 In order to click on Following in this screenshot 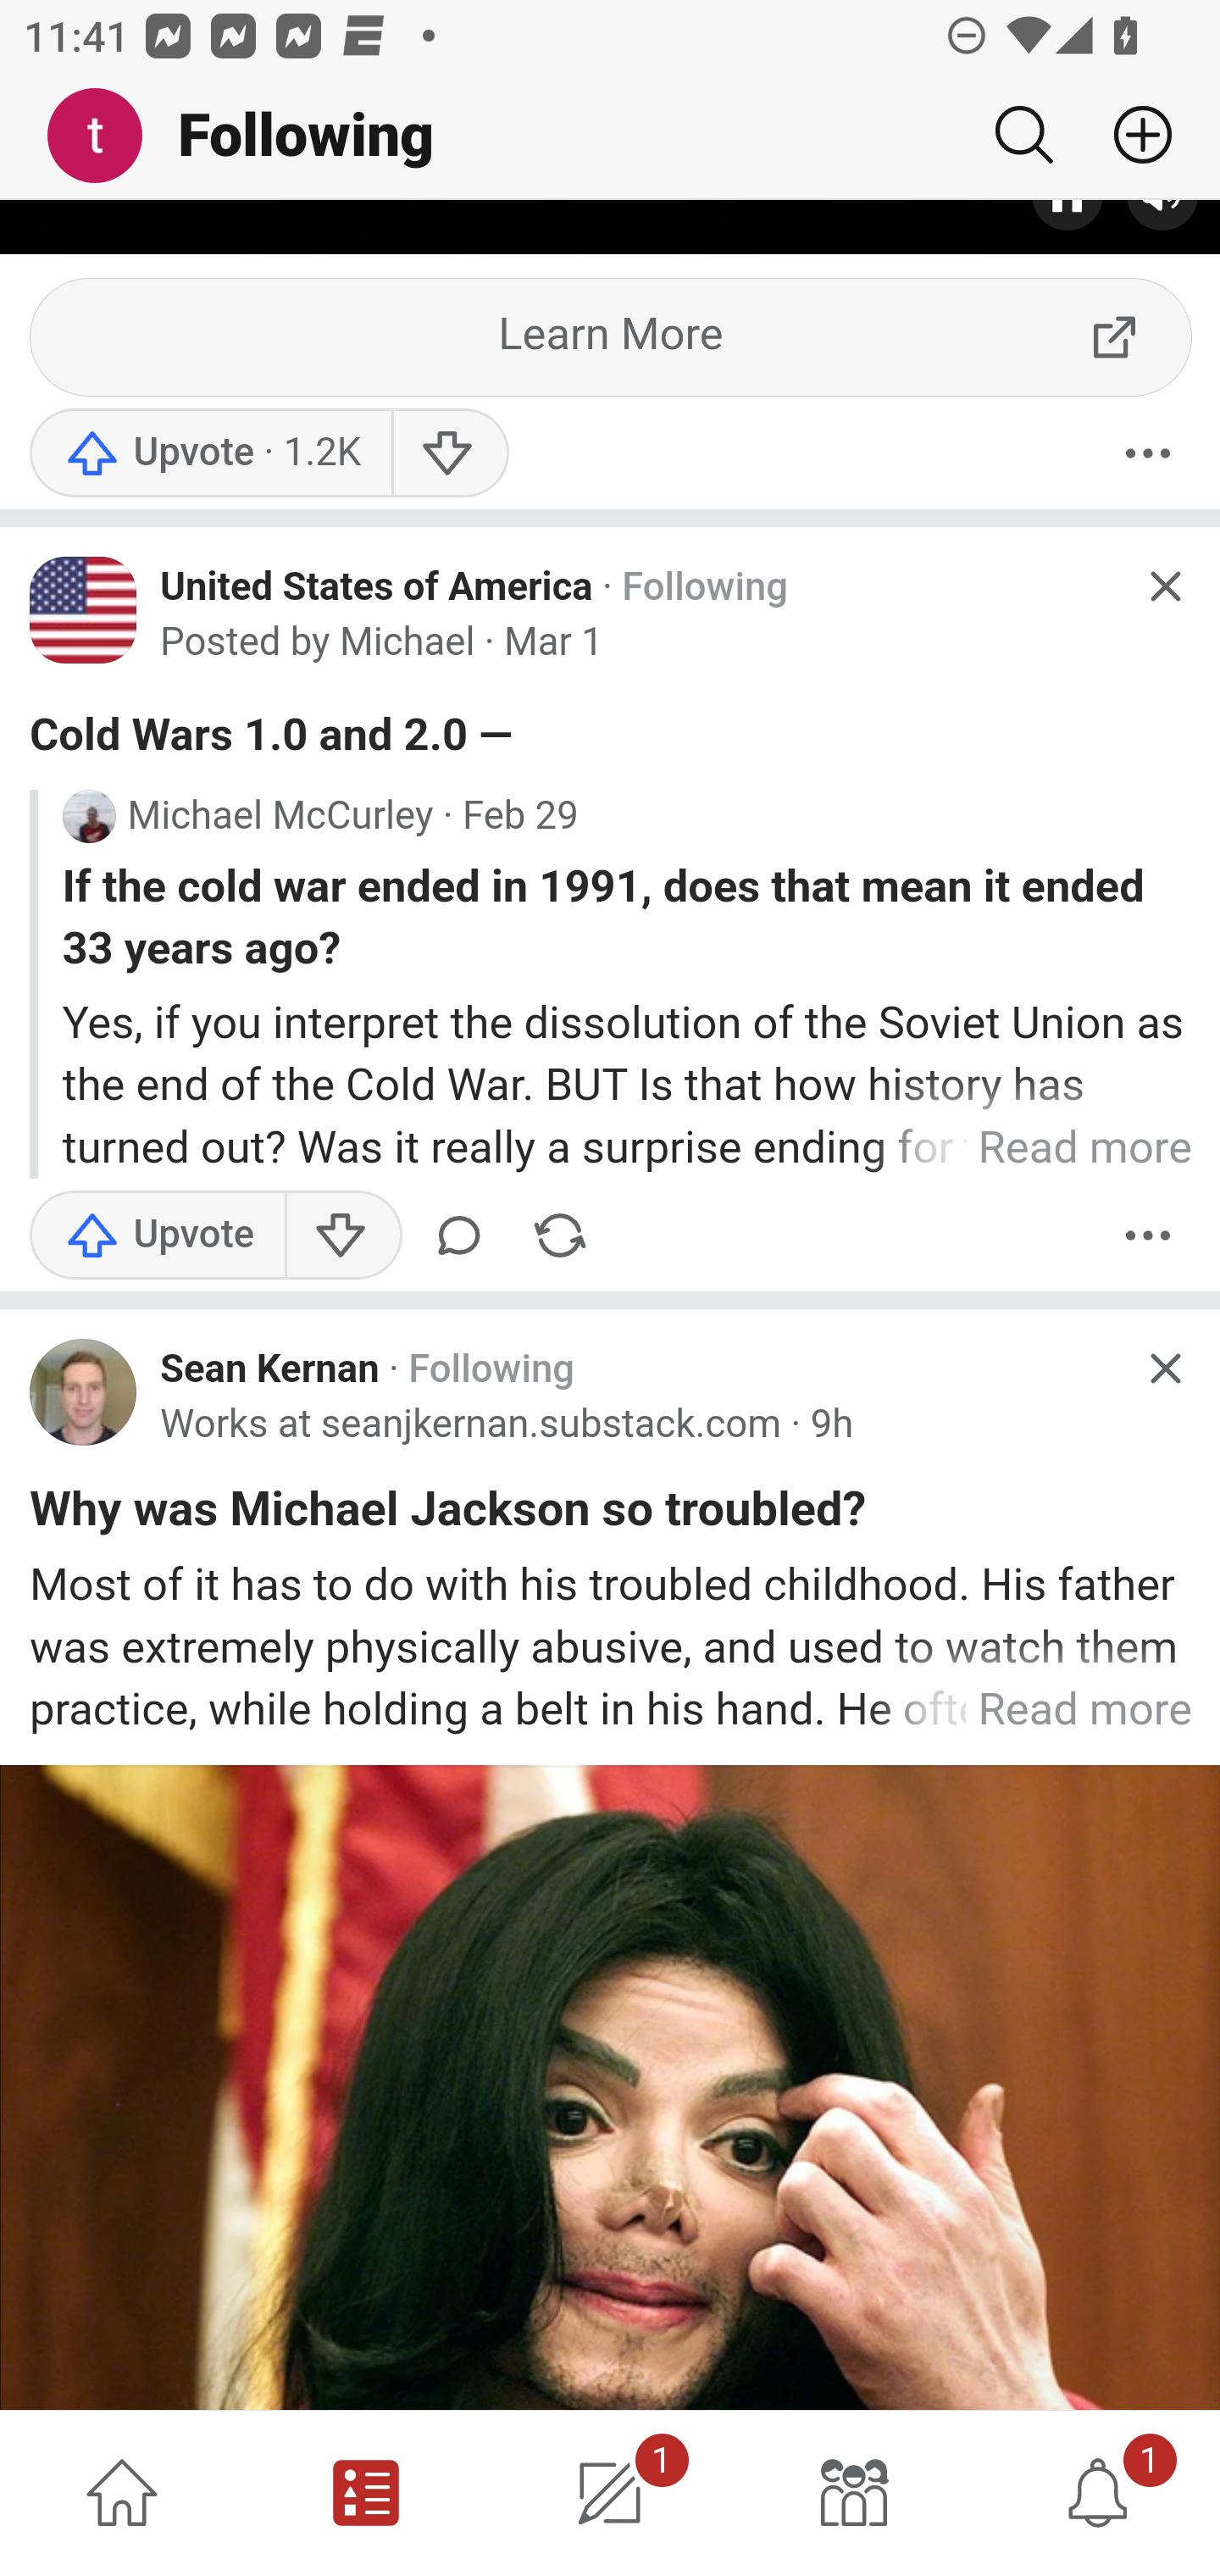, I will do `click(491, 1371)`.